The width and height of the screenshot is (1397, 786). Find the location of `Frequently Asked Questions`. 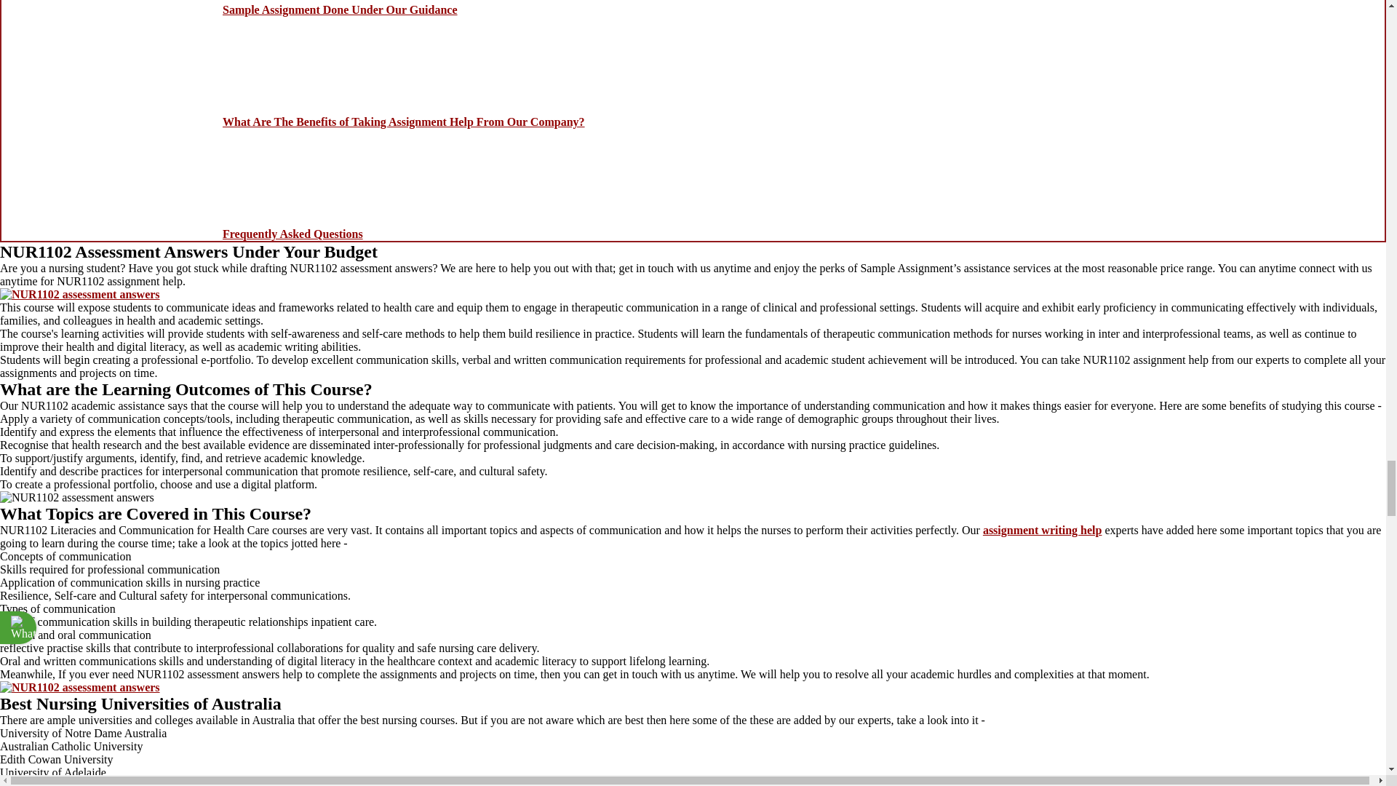

Frequently Asked Questions is located at coordinates (292, 234).